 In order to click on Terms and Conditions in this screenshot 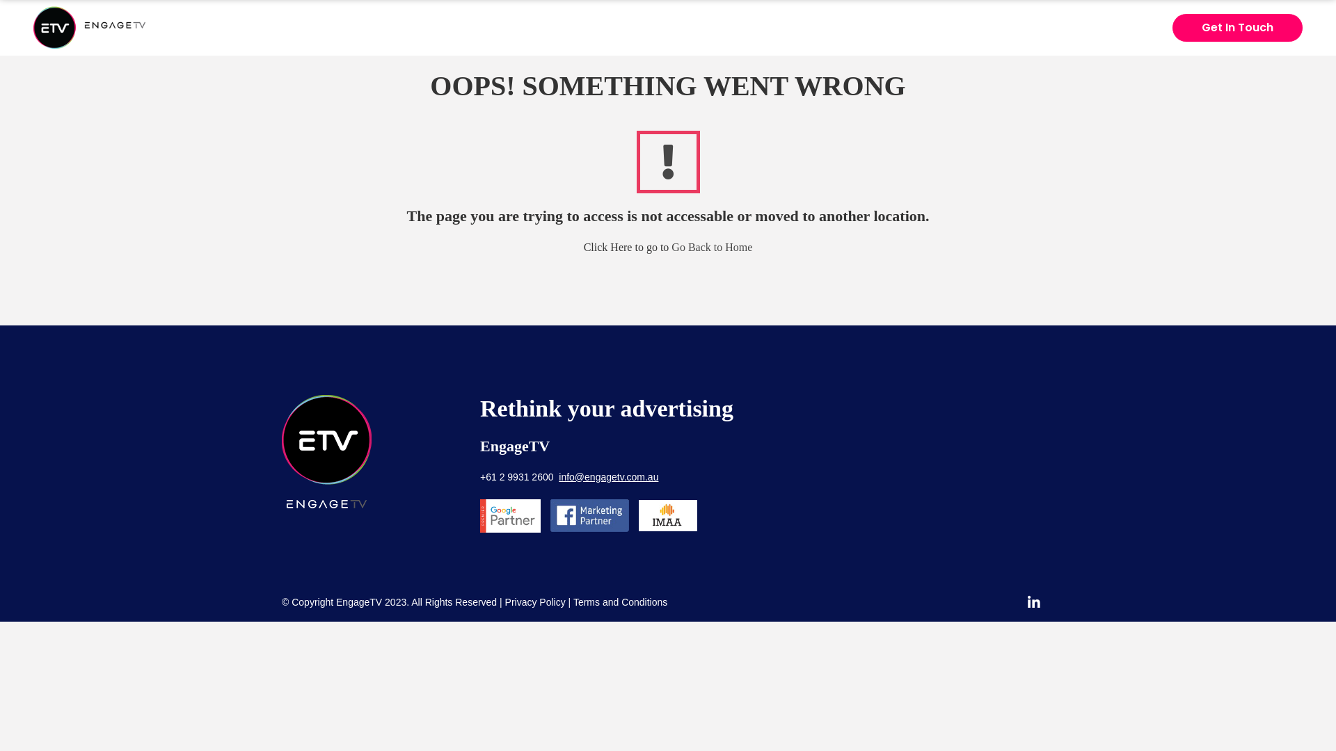, I will do `click(621, 602)`.